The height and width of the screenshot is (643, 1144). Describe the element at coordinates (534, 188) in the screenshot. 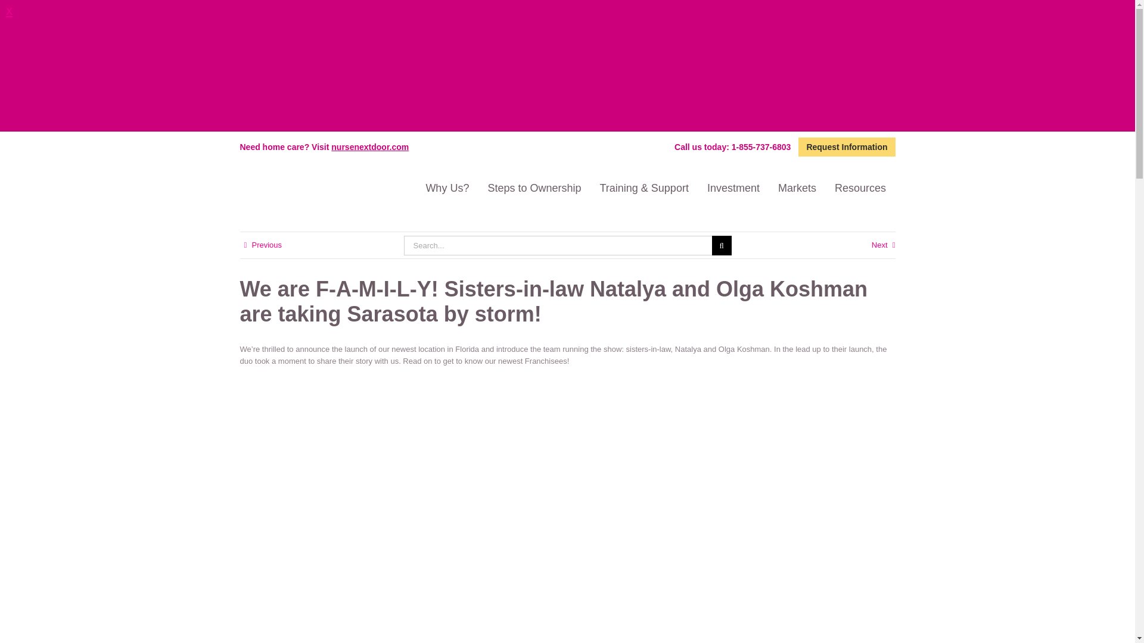

I see `Steps to Ownership` at that location.